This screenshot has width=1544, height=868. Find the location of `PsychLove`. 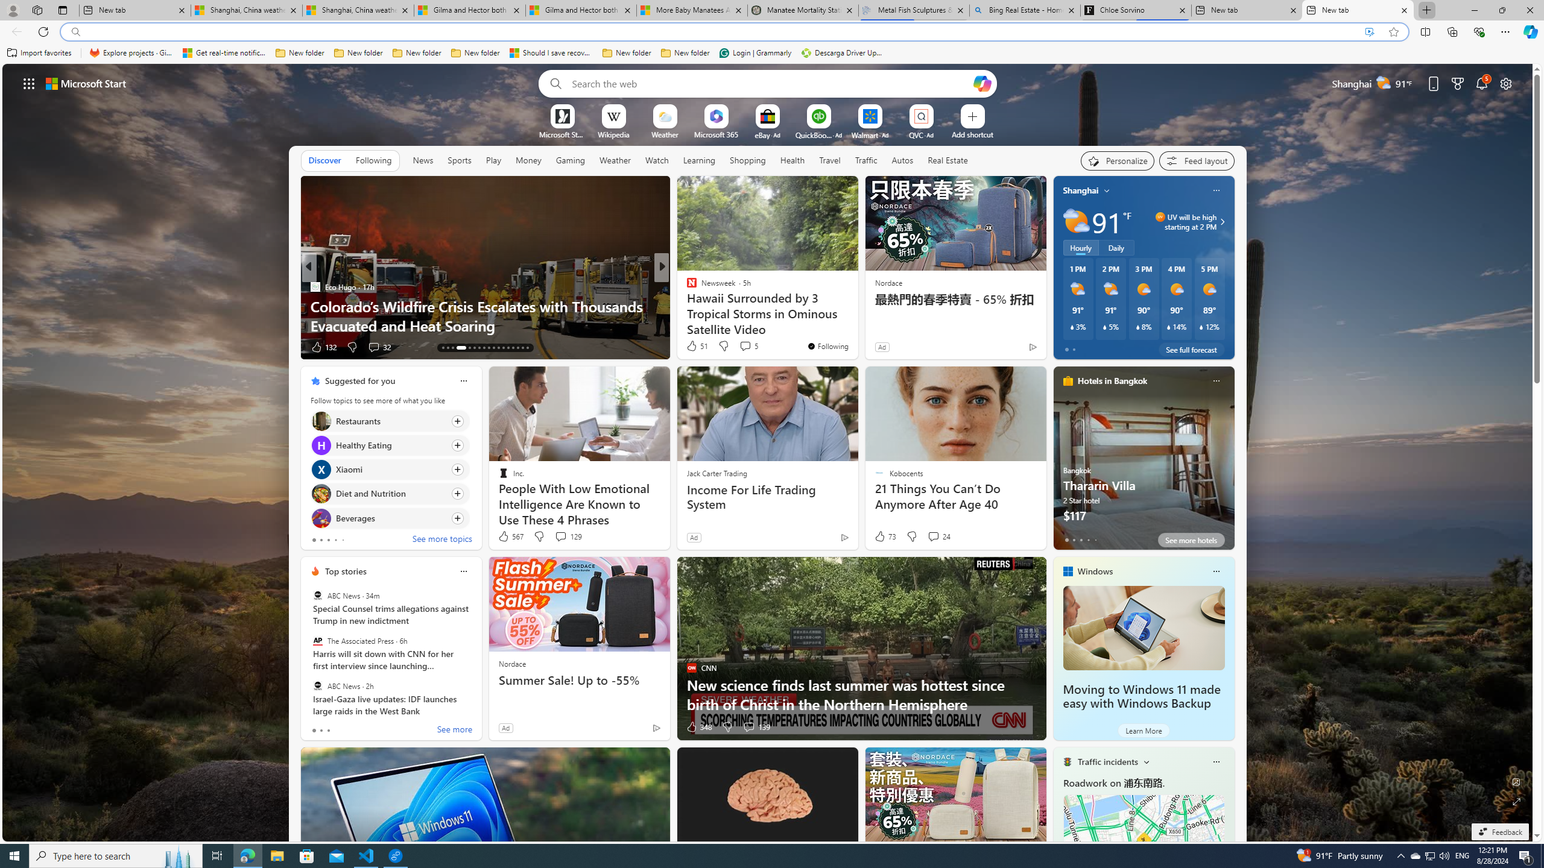

PsychLove is located at coordinates (686, 287).